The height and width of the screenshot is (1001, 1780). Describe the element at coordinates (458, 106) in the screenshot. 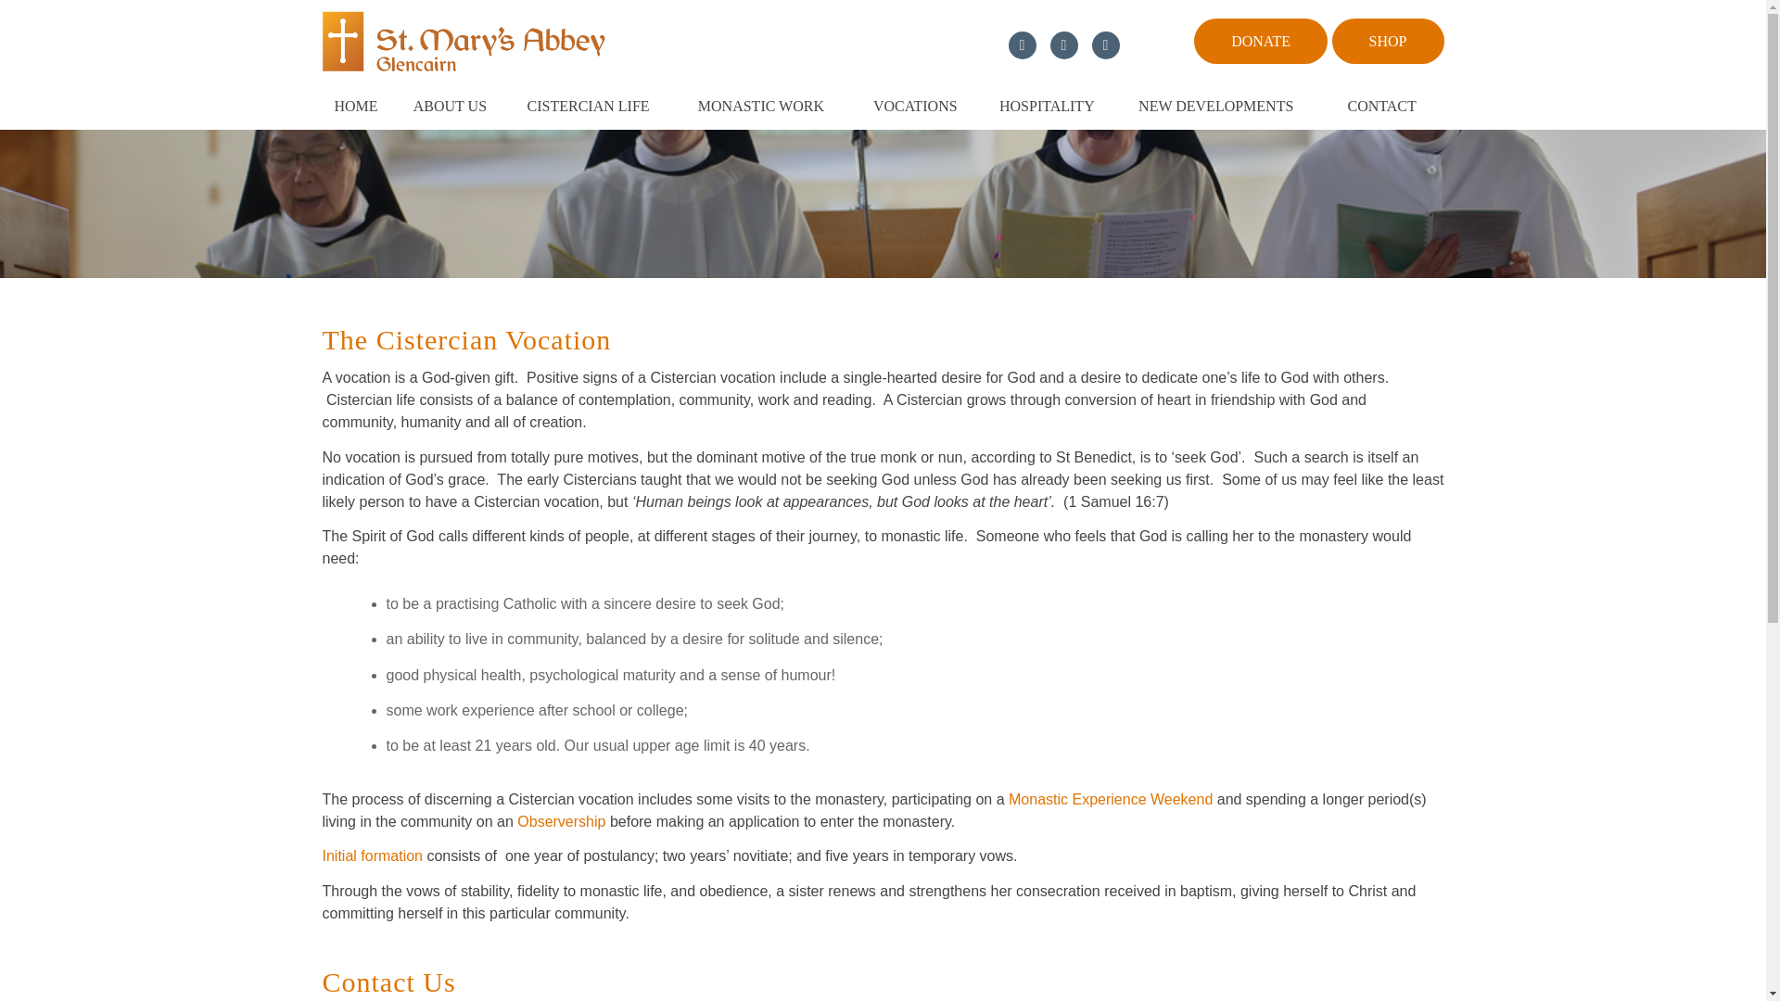

I see `ABOUT US` at that location.